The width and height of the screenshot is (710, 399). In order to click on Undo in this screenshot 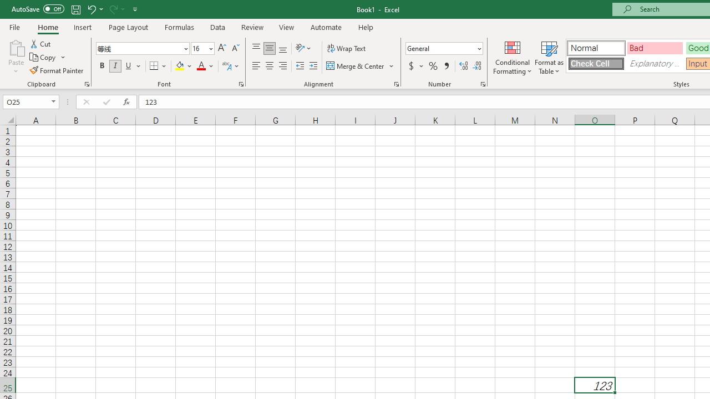, I will do `click(94, 9)`.